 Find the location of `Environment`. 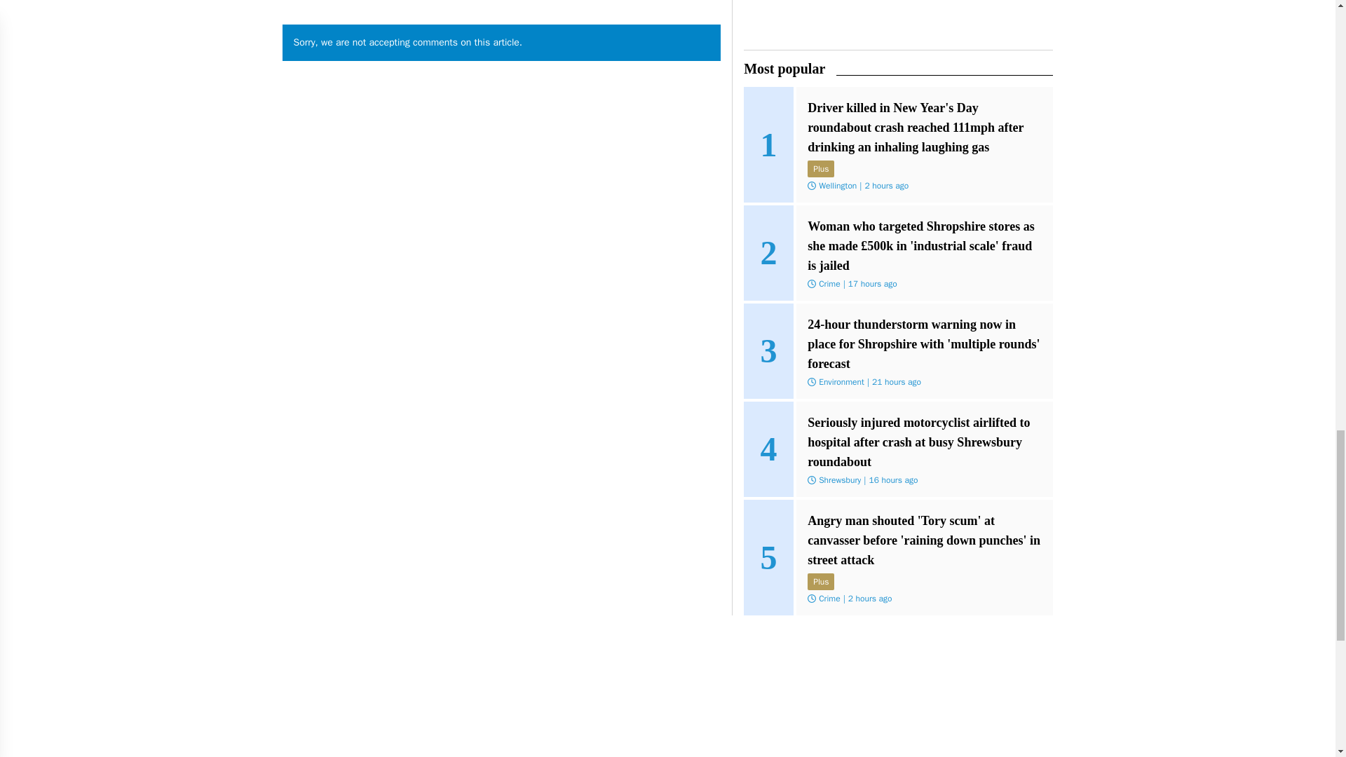

Environment is located at coordinates (841, 381).